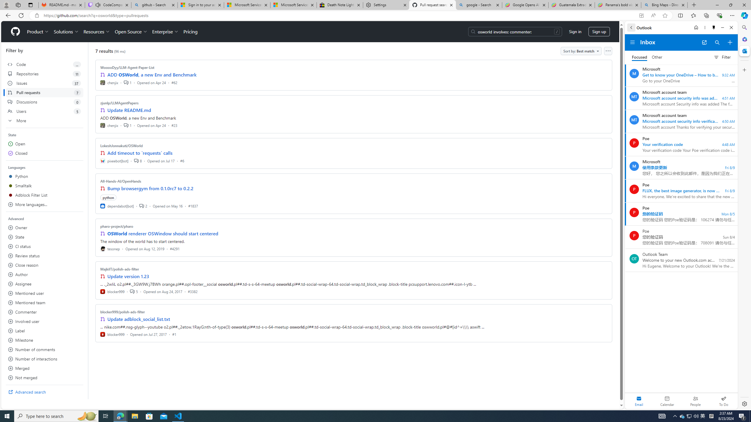 Image resolution: width=751 pixels, height=422 pixels. Describe the element at coordinates (193, 206) in the screenshot. I see `#1837` at that location.